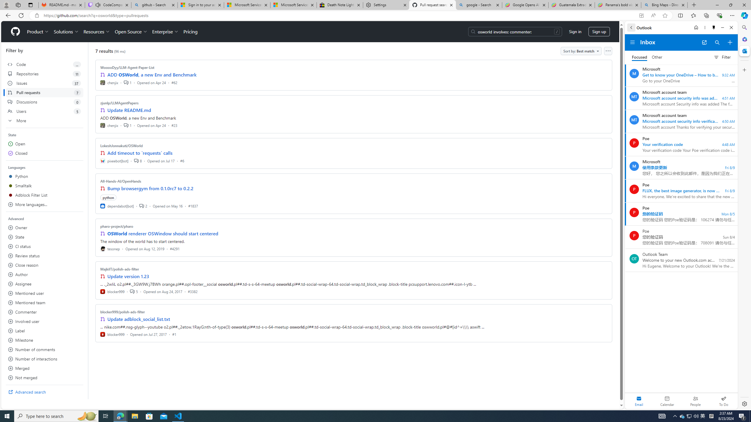 Image resolution: width=751 pixels, height=422 pixels. Describe the element at coordinates (193, 206) in the screenshot. I see `#1837` at that location.